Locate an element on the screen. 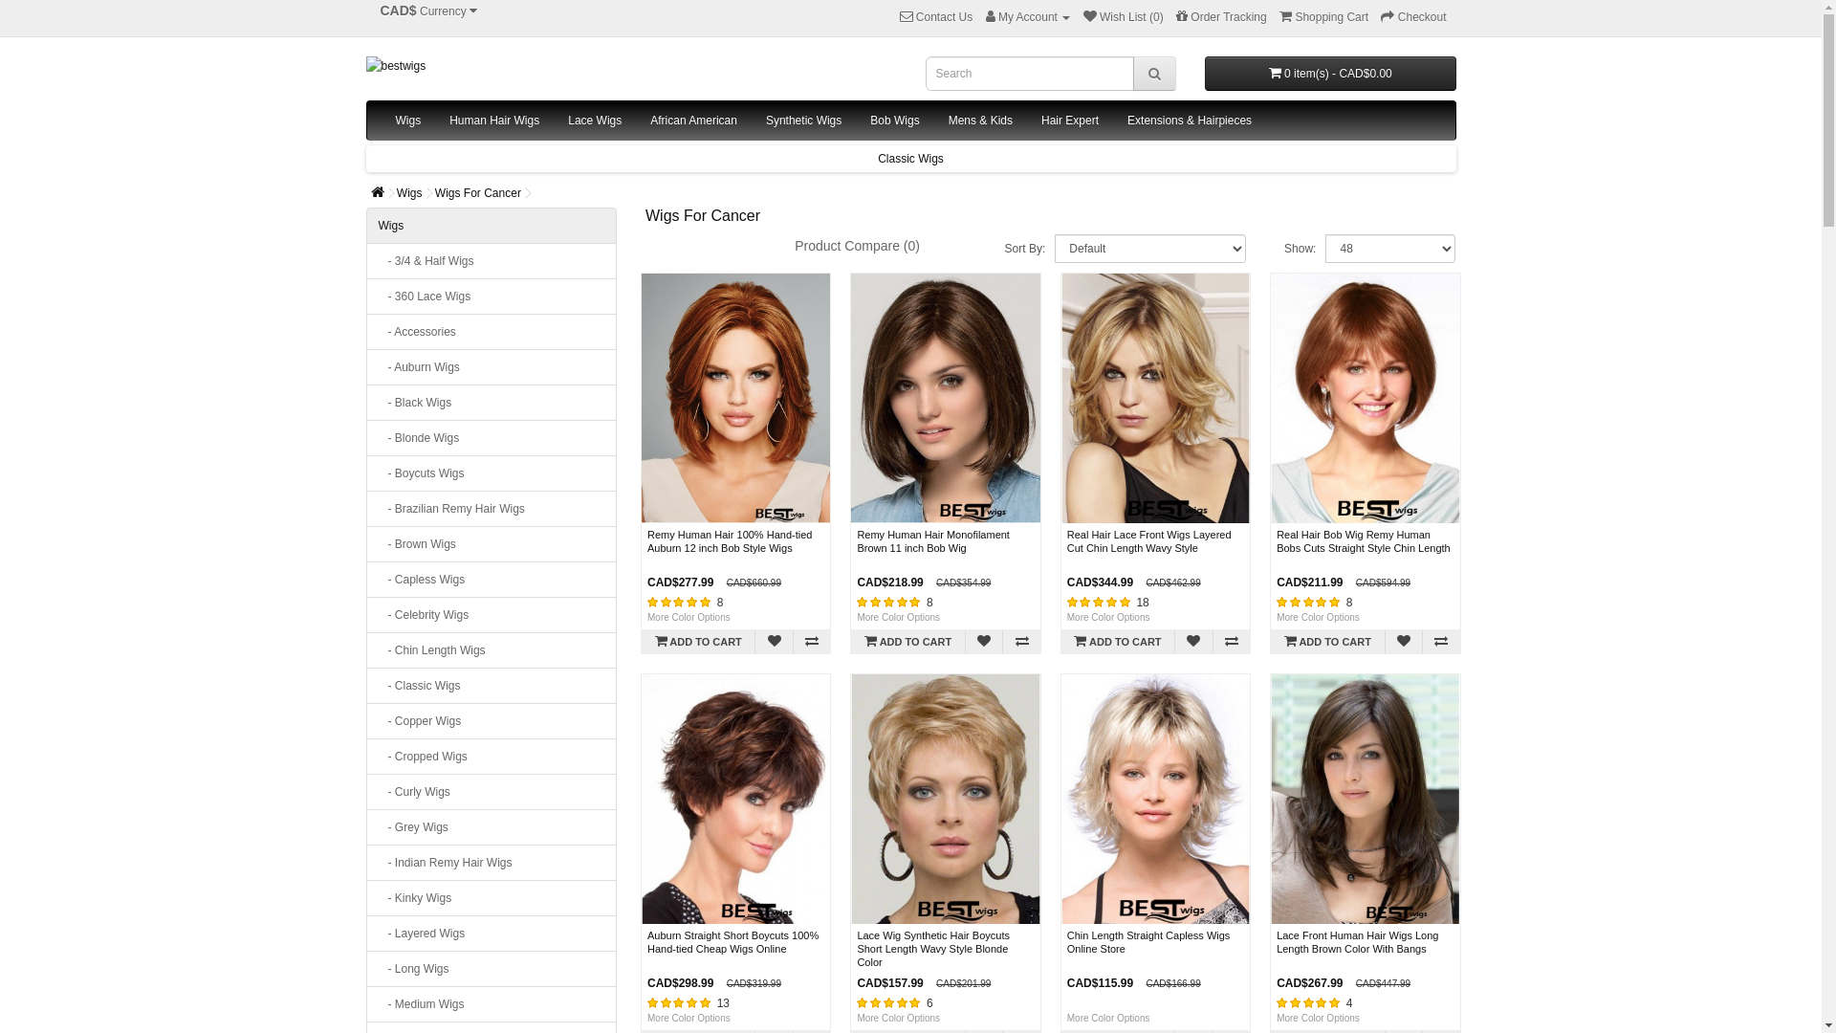 This screenshot has height=1033, width=1836.    - Long Wigs is located at coordinates (492, 969).